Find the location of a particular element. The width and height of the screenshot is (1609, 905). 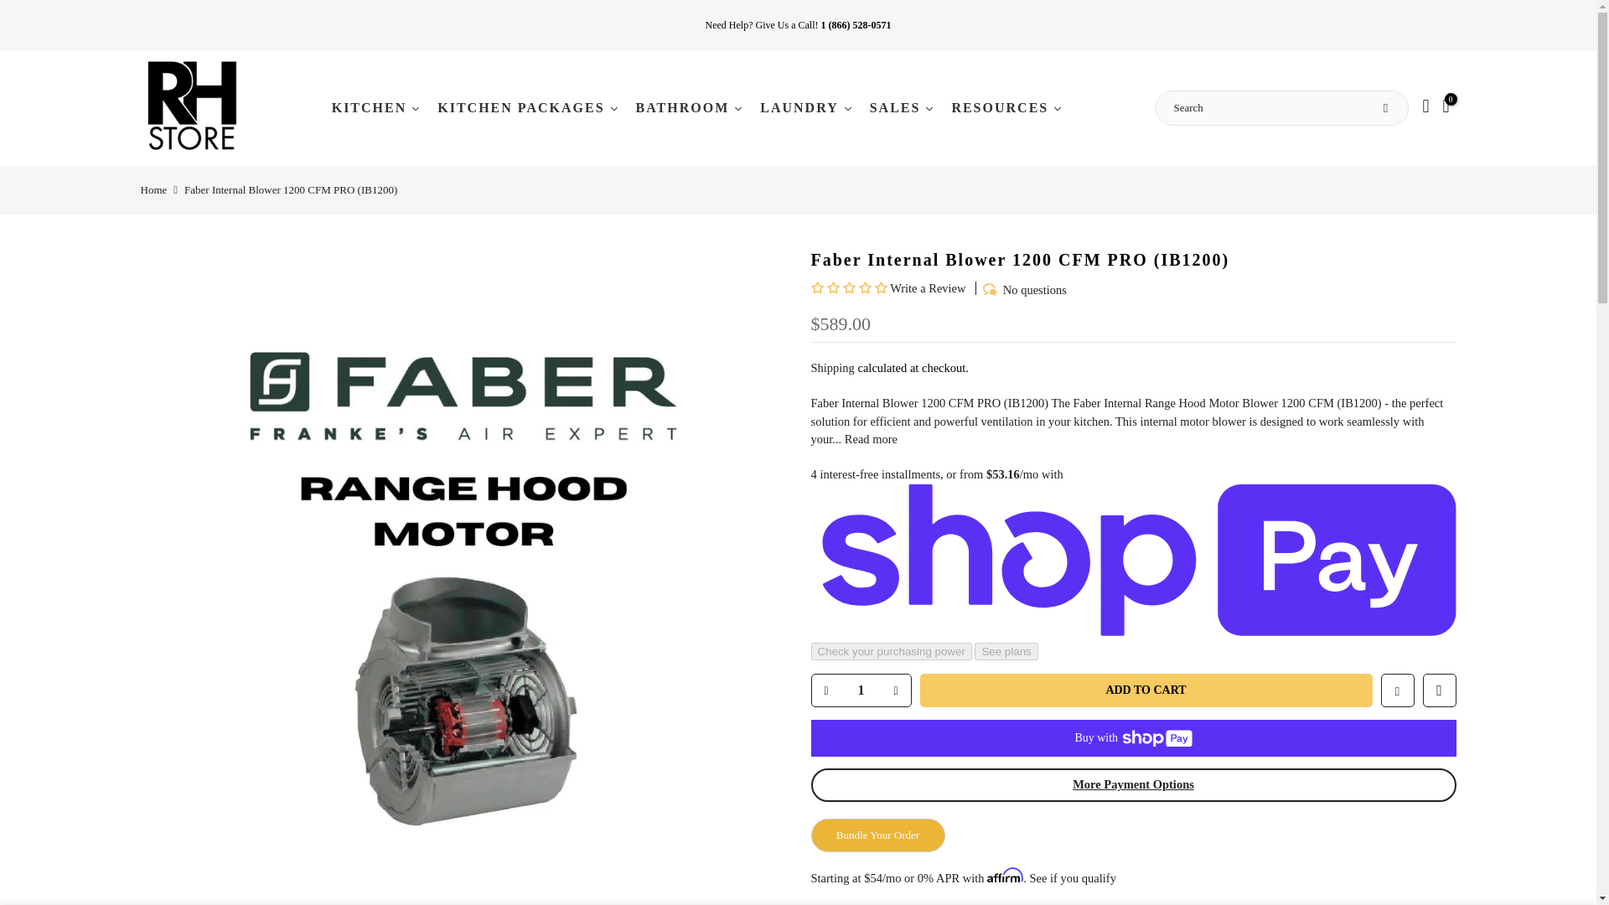

Bundle Your Order is located at coordinates (878, 835).